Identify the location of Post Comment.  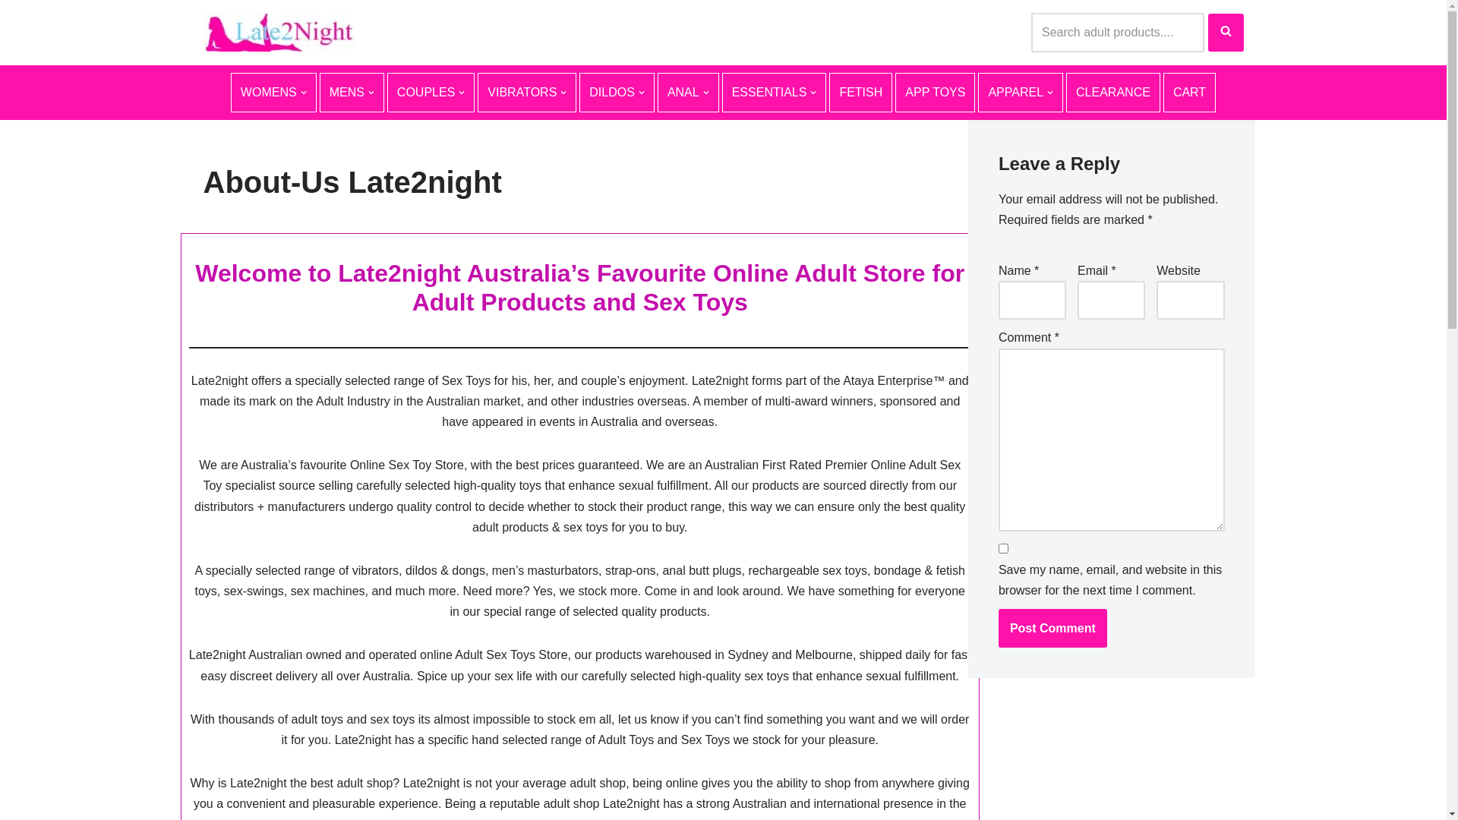
(1052, 629).